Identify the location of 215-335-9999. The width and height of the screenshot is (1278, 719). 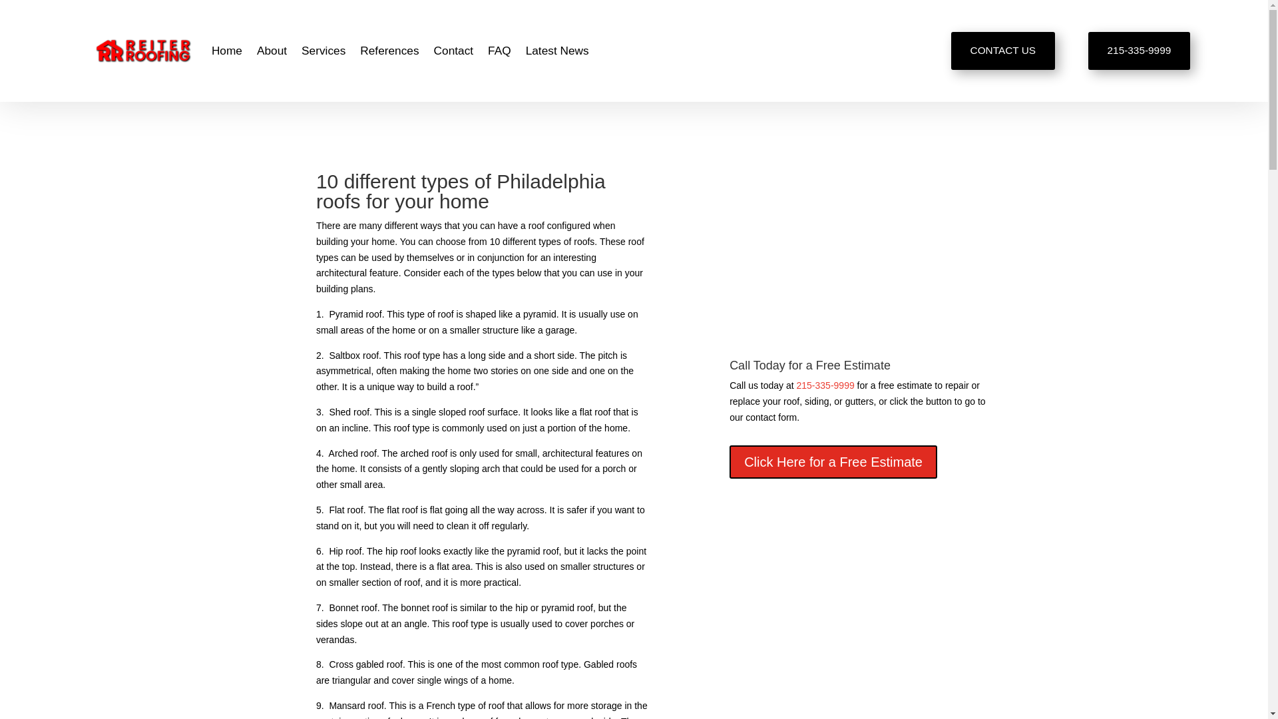
(1139, 51).